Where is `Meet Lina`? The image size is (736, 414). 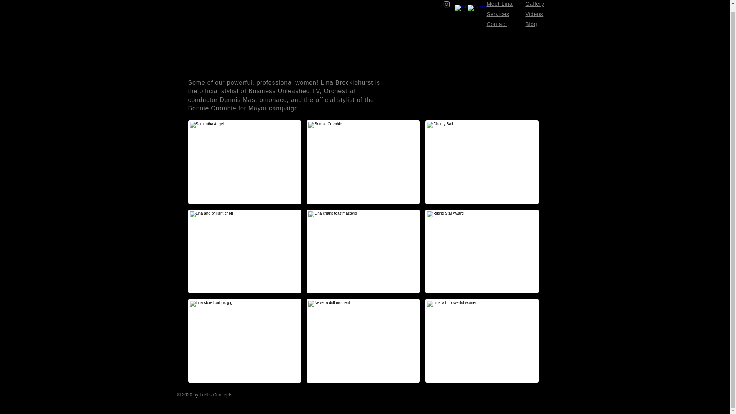
Meet Lina is located at coordinates (500, 4).